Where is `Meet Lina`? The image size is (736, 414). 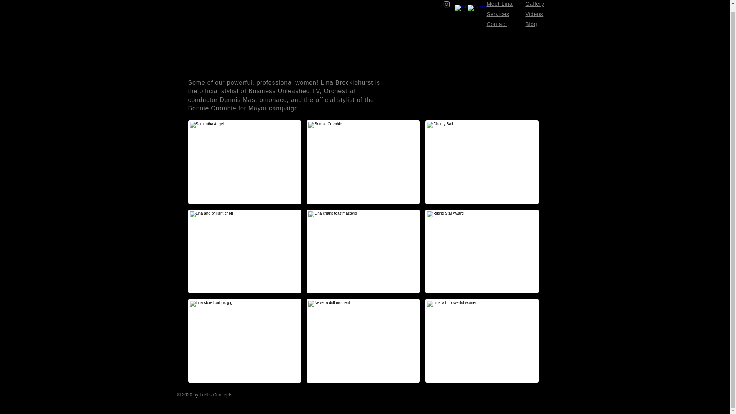
Meet Lina is located at coordinates (500, 4).